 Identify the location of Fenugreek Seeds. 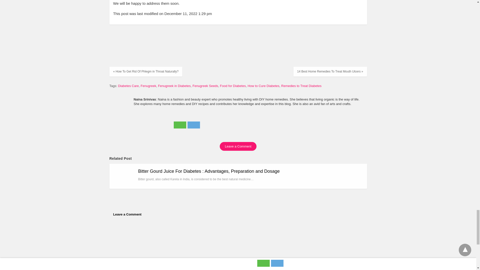
(205, 86).